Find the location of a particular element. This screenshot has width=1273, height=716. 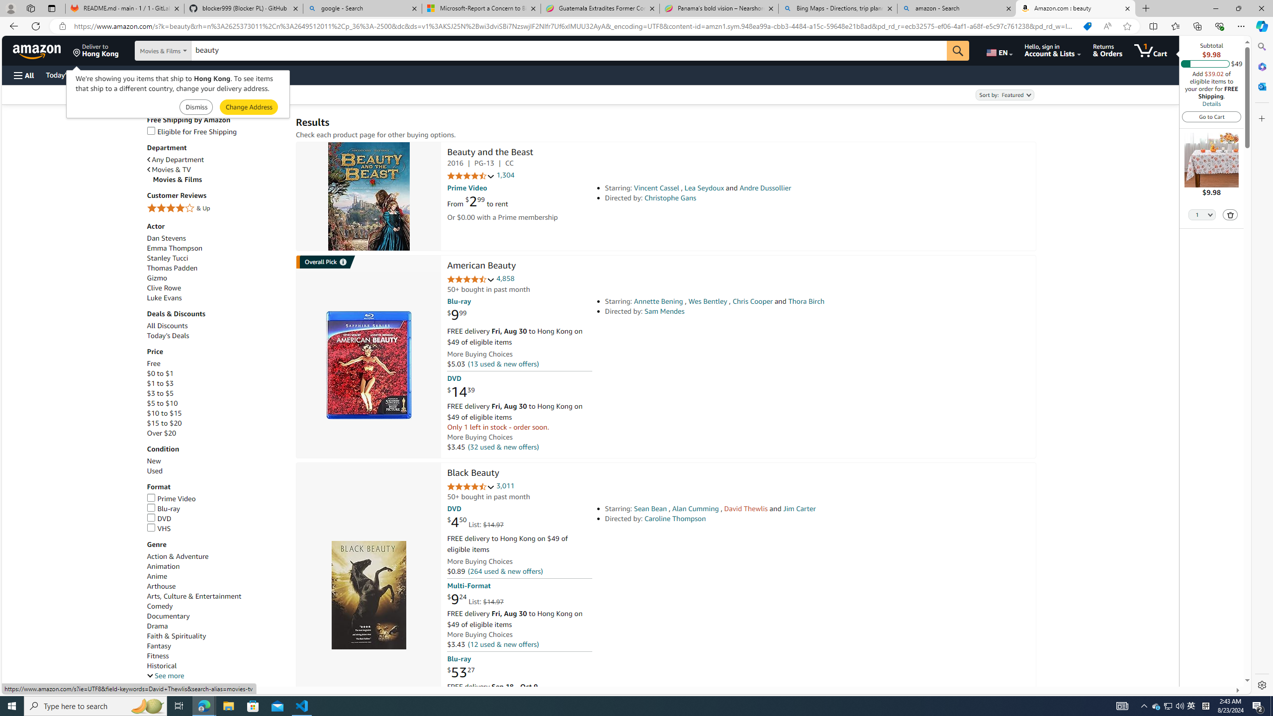

Search in is located at coordinates (184, 51).